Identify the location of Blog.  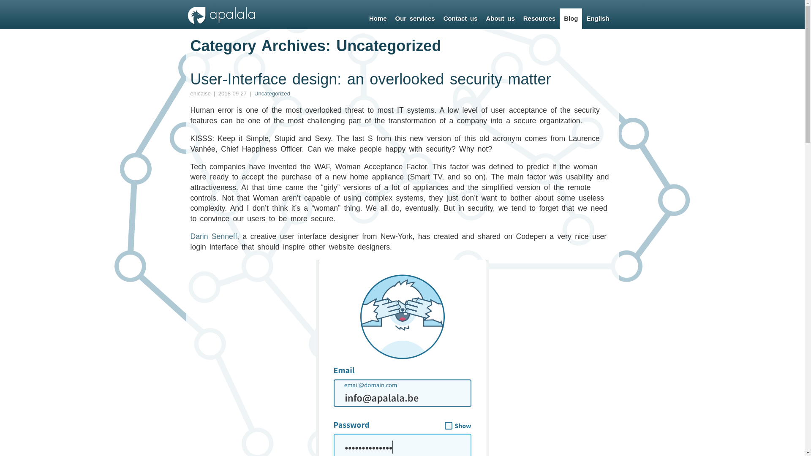
(571, 19).